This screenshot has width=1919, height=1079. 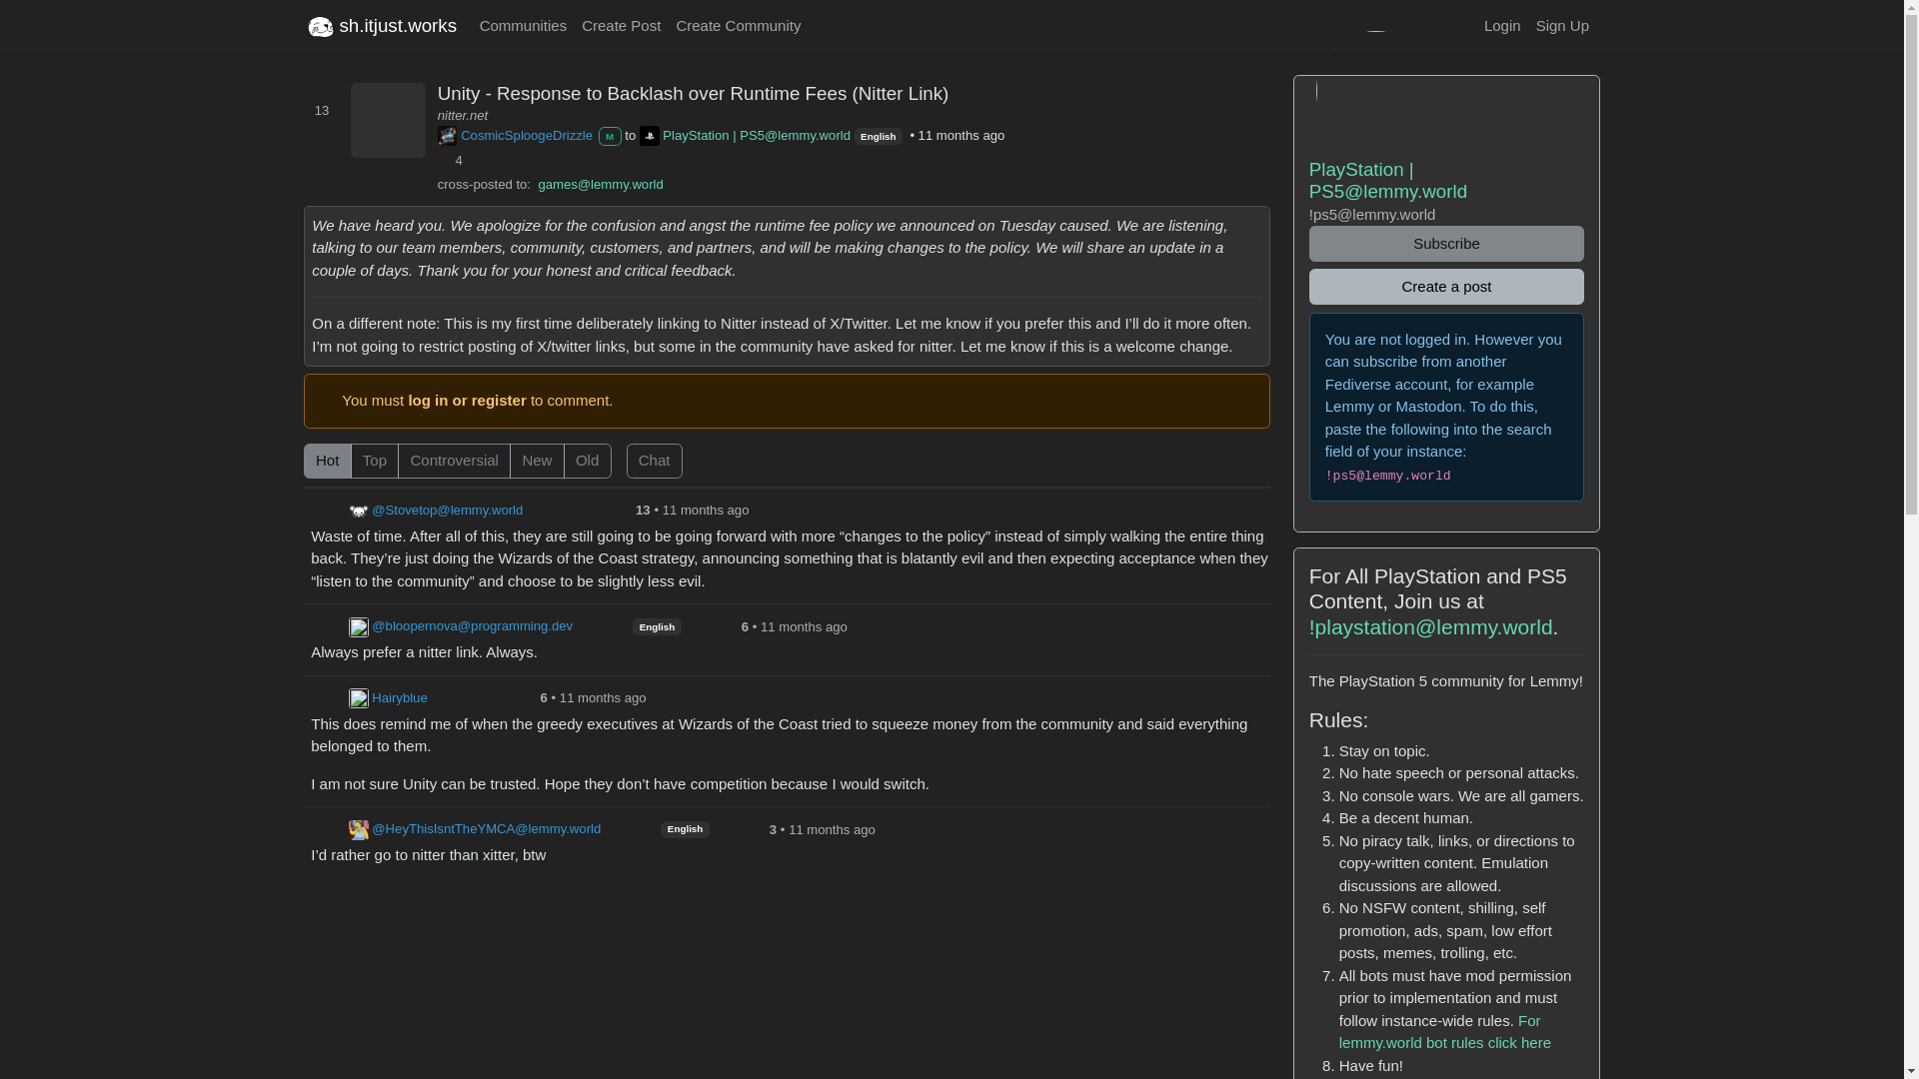 I want to click on Login, so click(x=1501, y=26).